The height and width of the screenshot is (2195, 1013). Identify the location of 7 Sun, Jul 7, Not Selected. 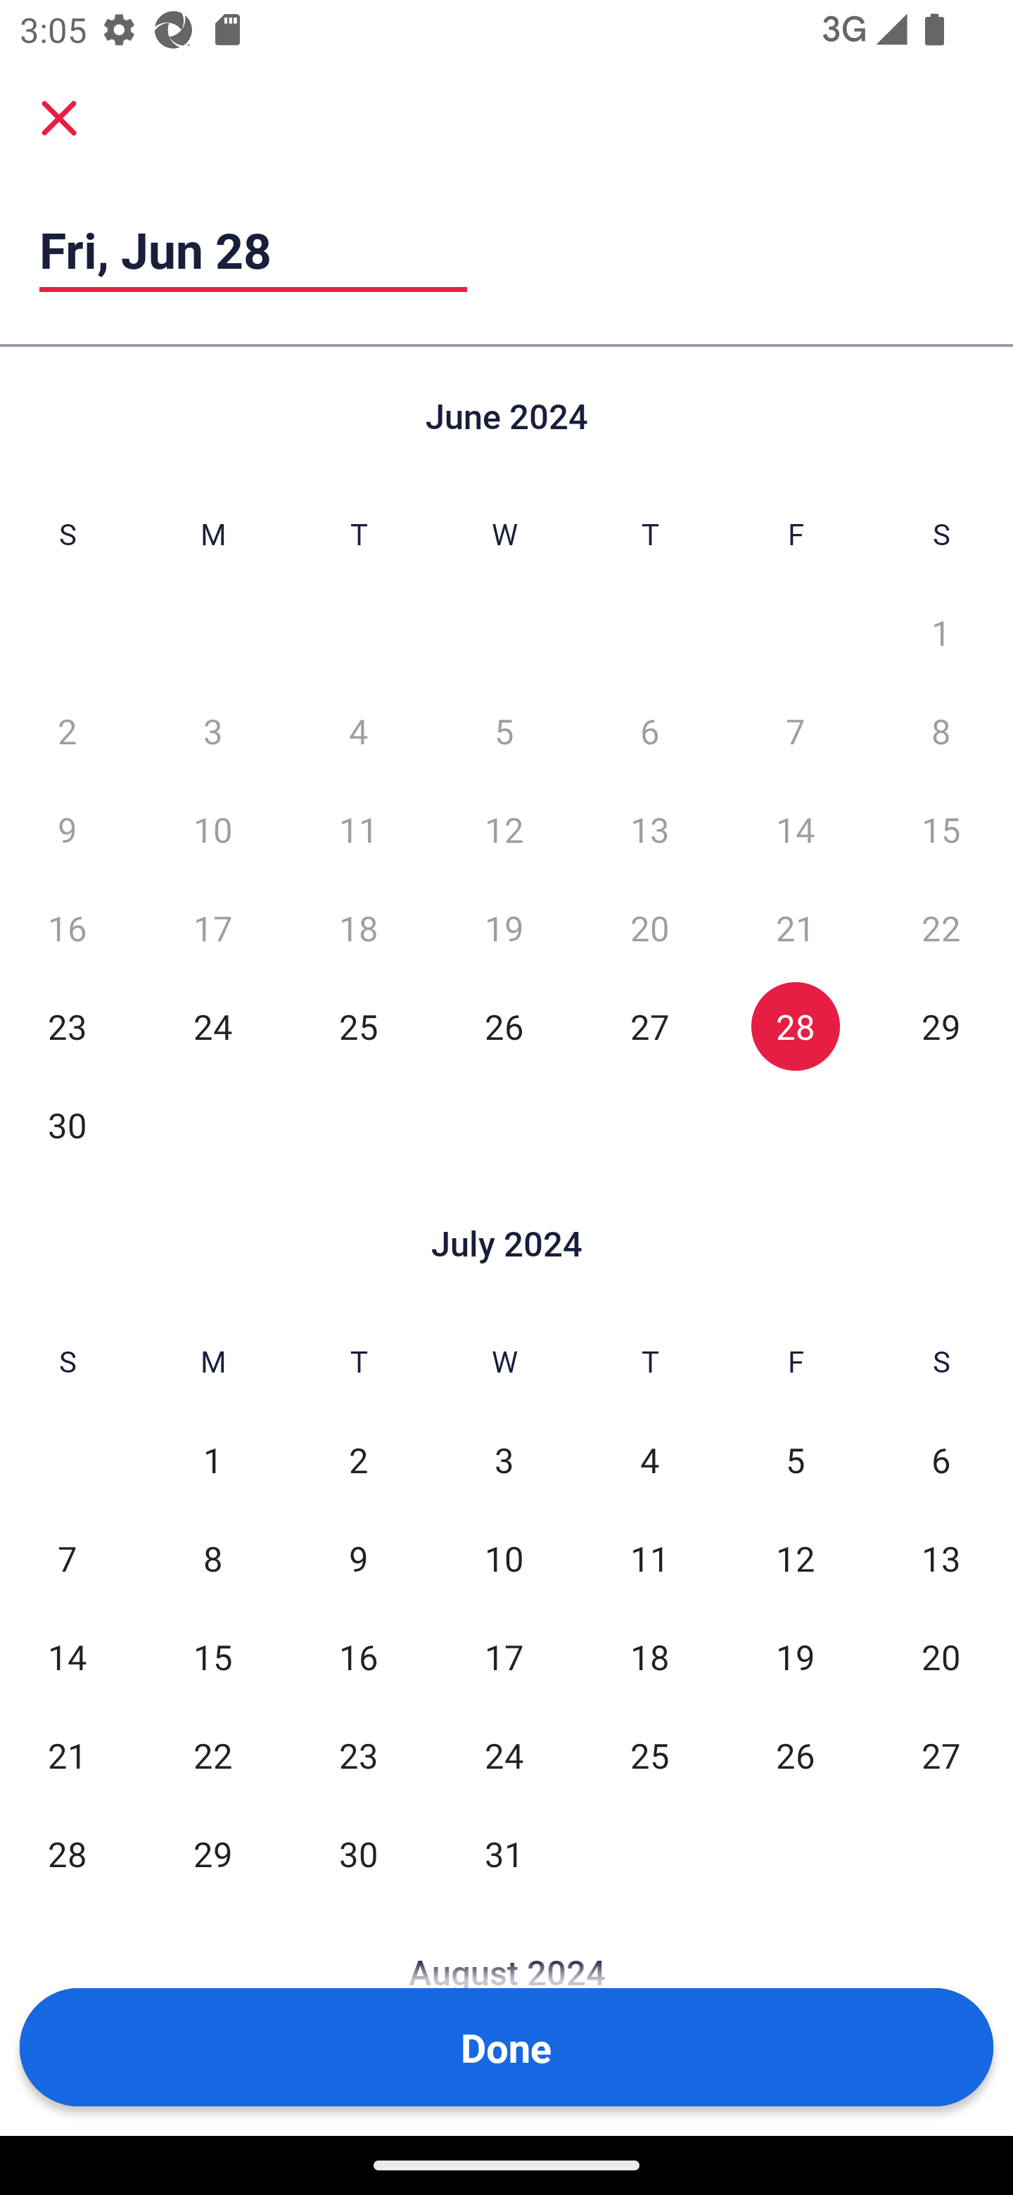
(67, 1558).